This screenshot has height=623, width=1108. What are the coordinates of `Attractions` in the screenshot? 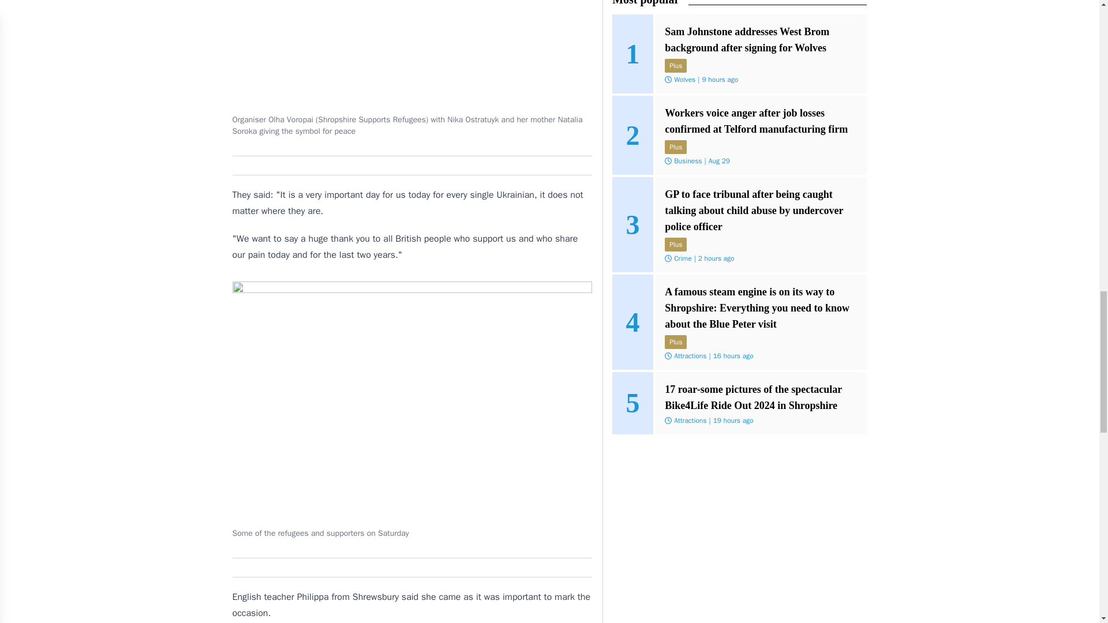 It's located at (690, 420).